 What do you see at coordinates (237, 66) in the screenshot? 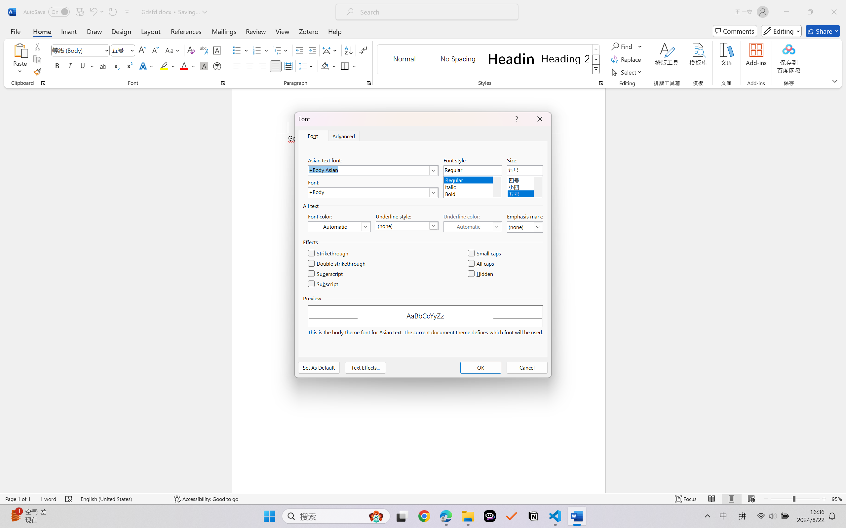
I see `Align Left` at bounding box center [237, 66].